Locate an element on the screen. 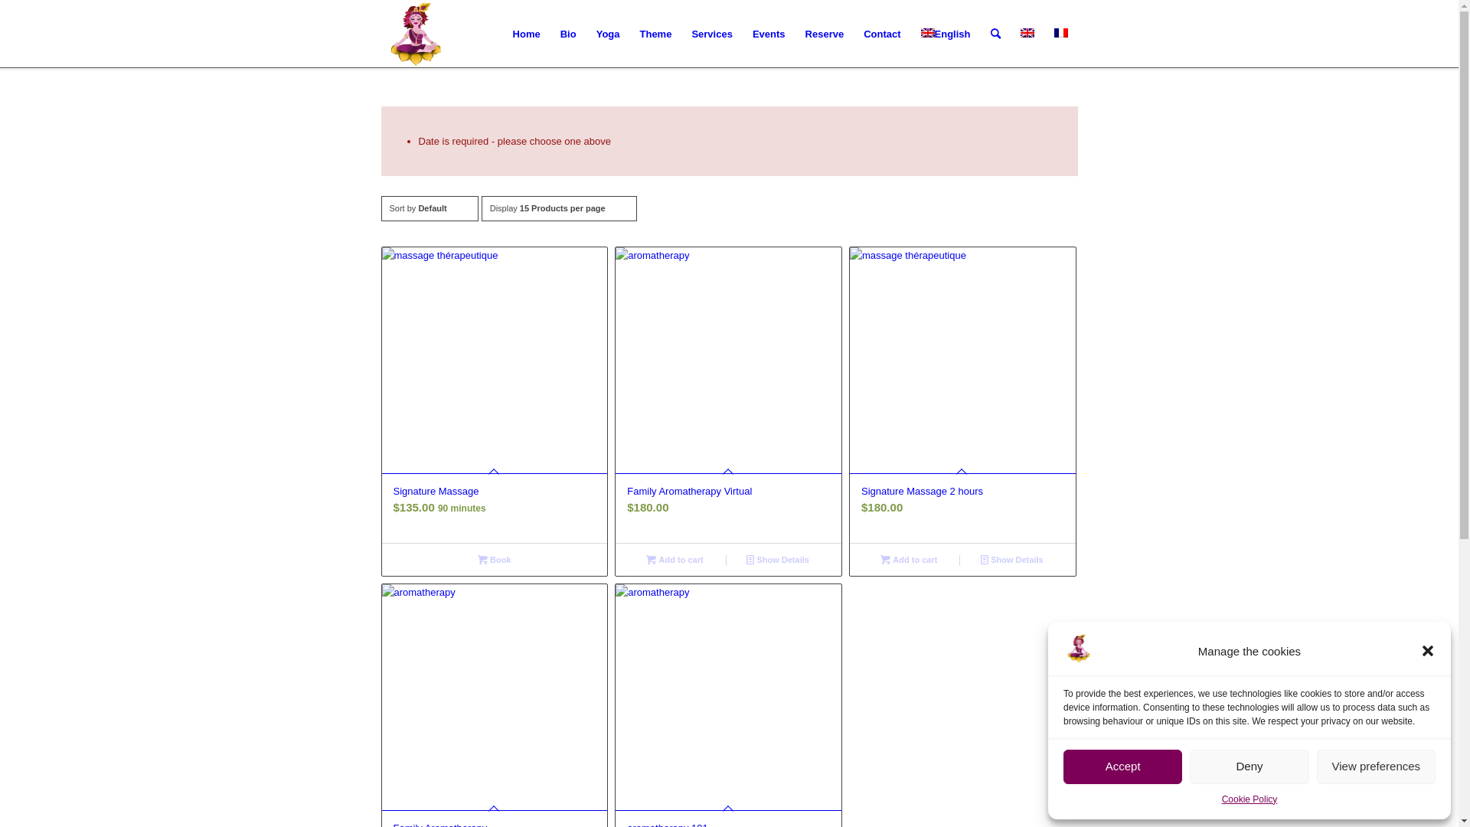 The height and width of the screenshot is (827, 1470). Family Aromatherapy Virtual
$180.00 is located at coordinates (729, 395).